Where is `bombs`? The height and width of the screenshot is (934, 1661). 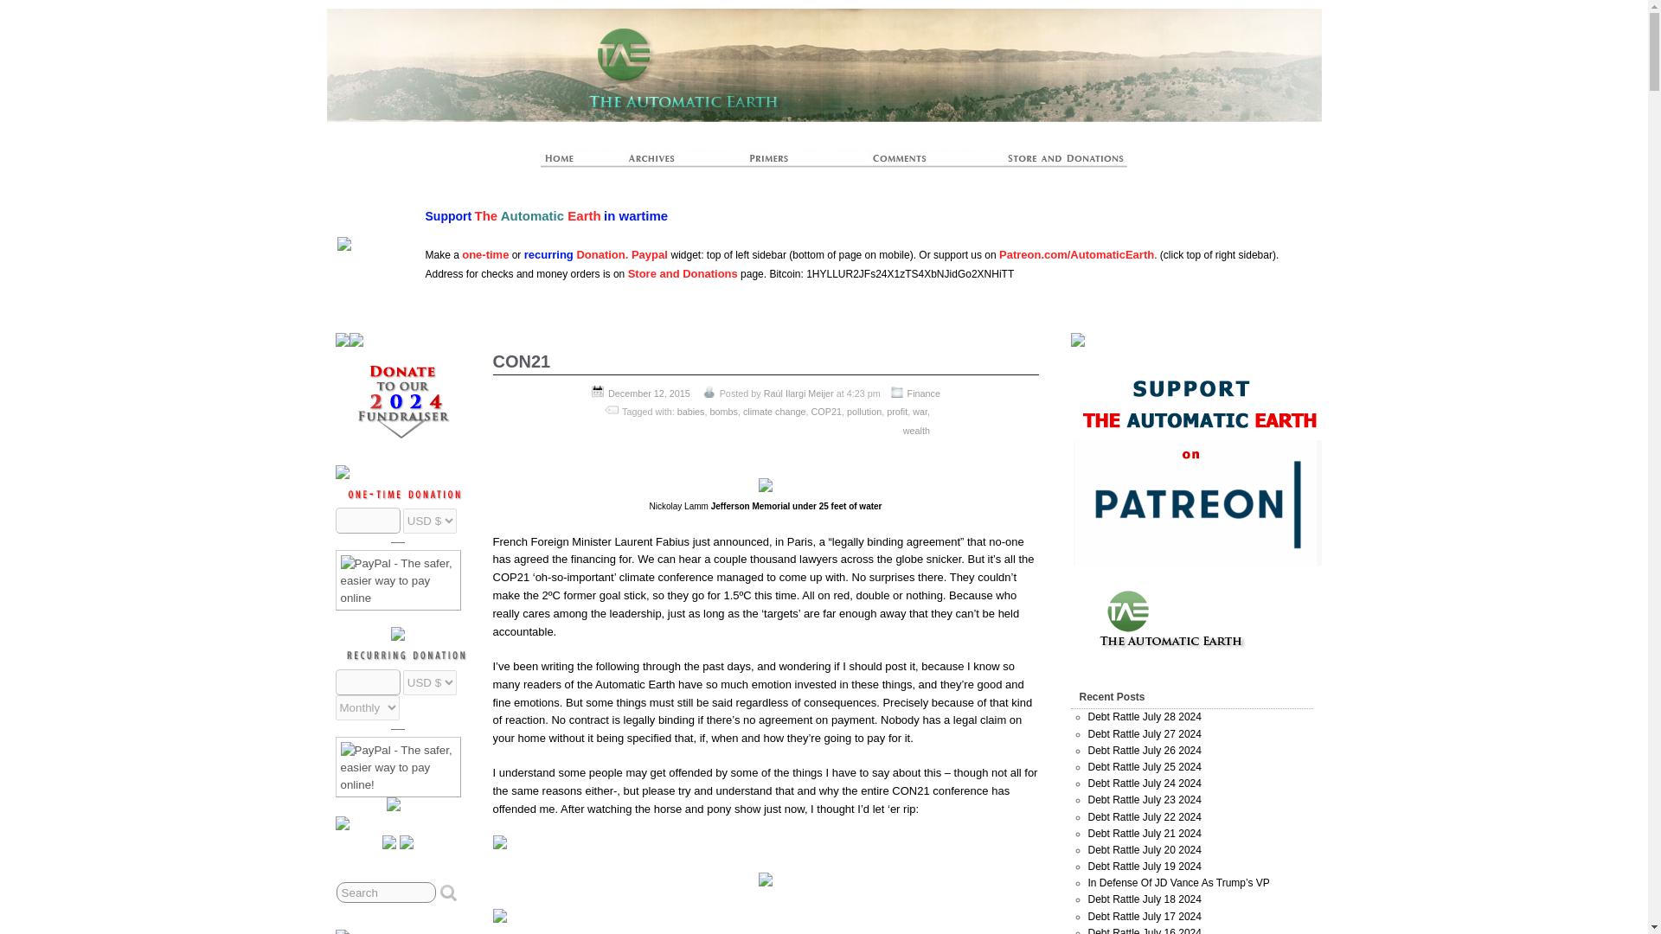
bombs is located at coordinates (723, 411).